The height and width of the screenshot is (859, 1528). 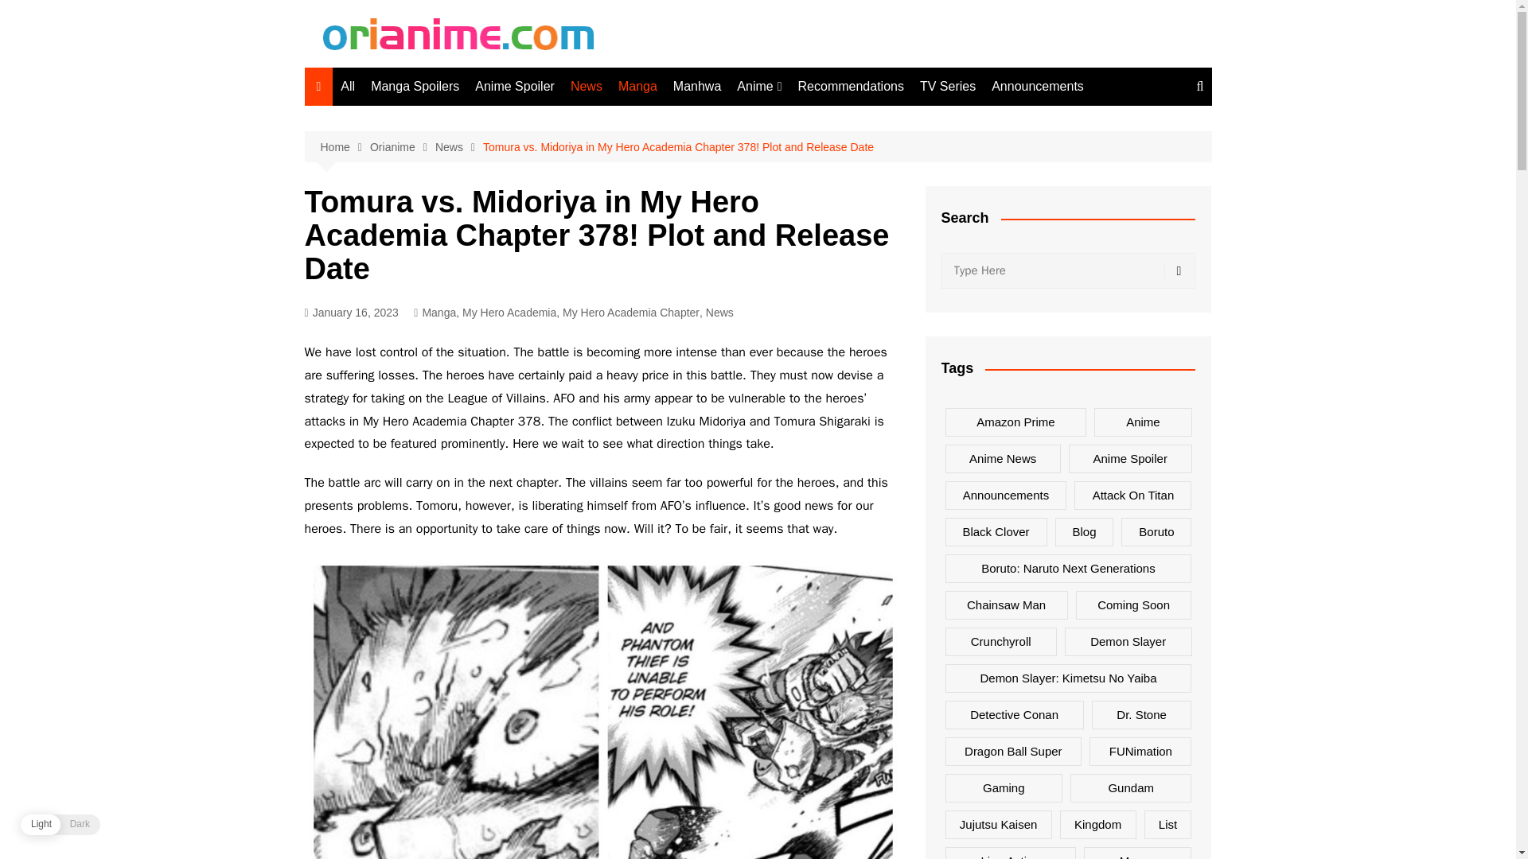 What do you see at coordinates (817, 275) in the screenshot?
I see `Attack on Titan` at bounding box center [817, 275].